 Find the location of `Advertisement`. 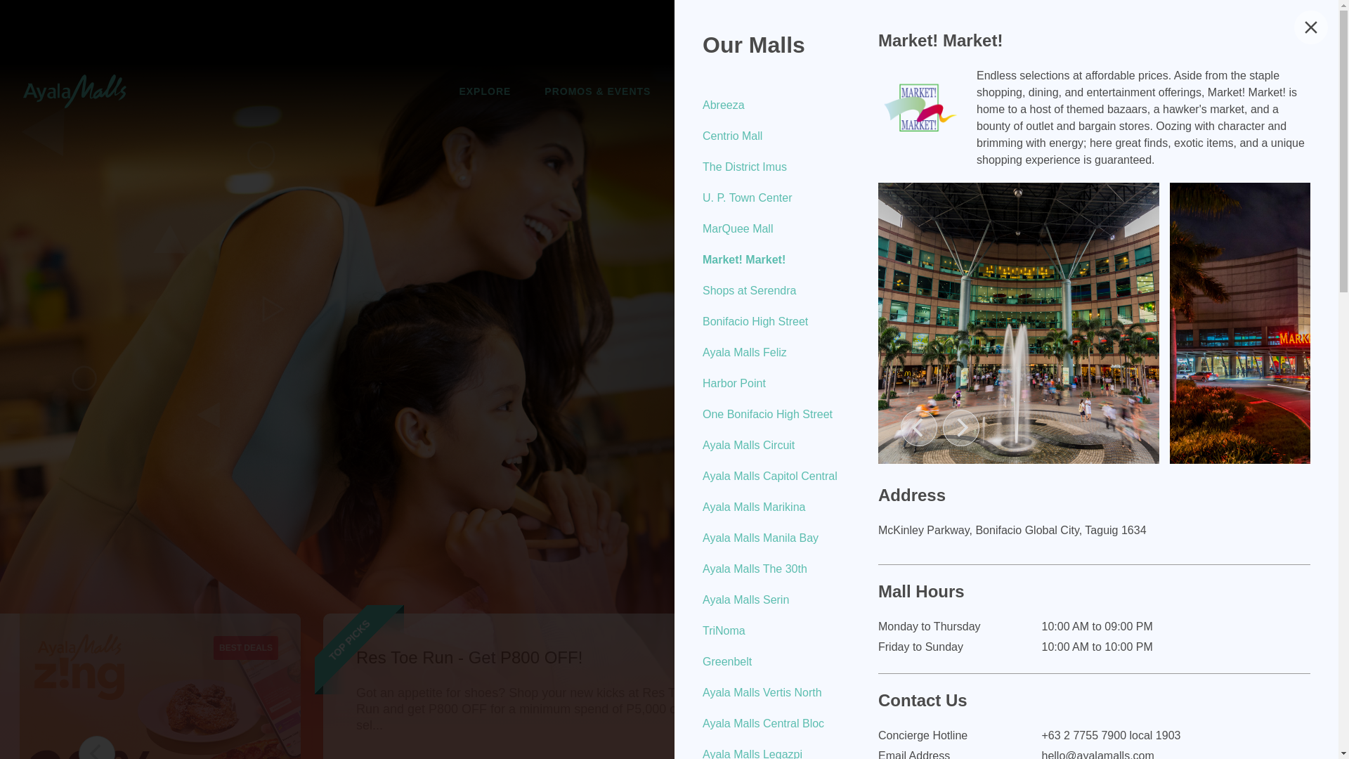

Advertisement is located at coordinates (674, 31).